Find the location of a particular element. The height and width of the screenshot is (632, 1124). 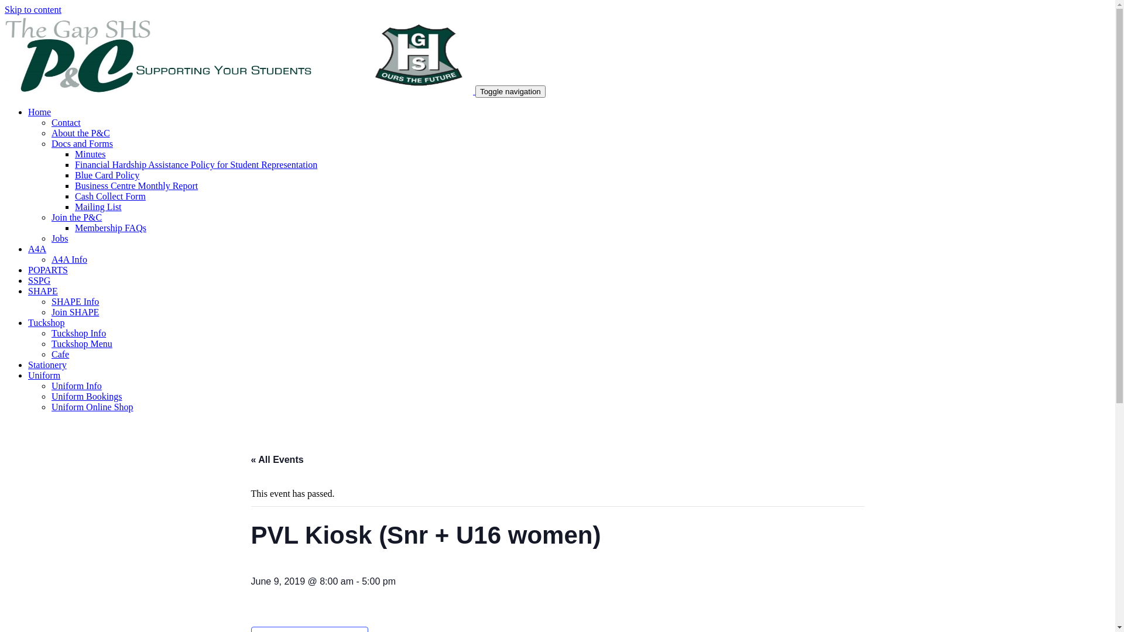

Jobs is located at coordinates (60, 239).